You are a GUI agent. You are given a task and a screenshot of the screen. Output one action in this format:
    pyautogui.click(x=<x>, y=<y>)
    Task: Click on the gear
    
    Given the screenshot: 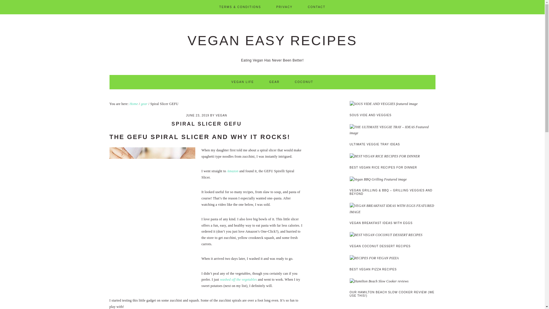 What is the action you would take?
    pyautogui.click(x=144, y=104)
    